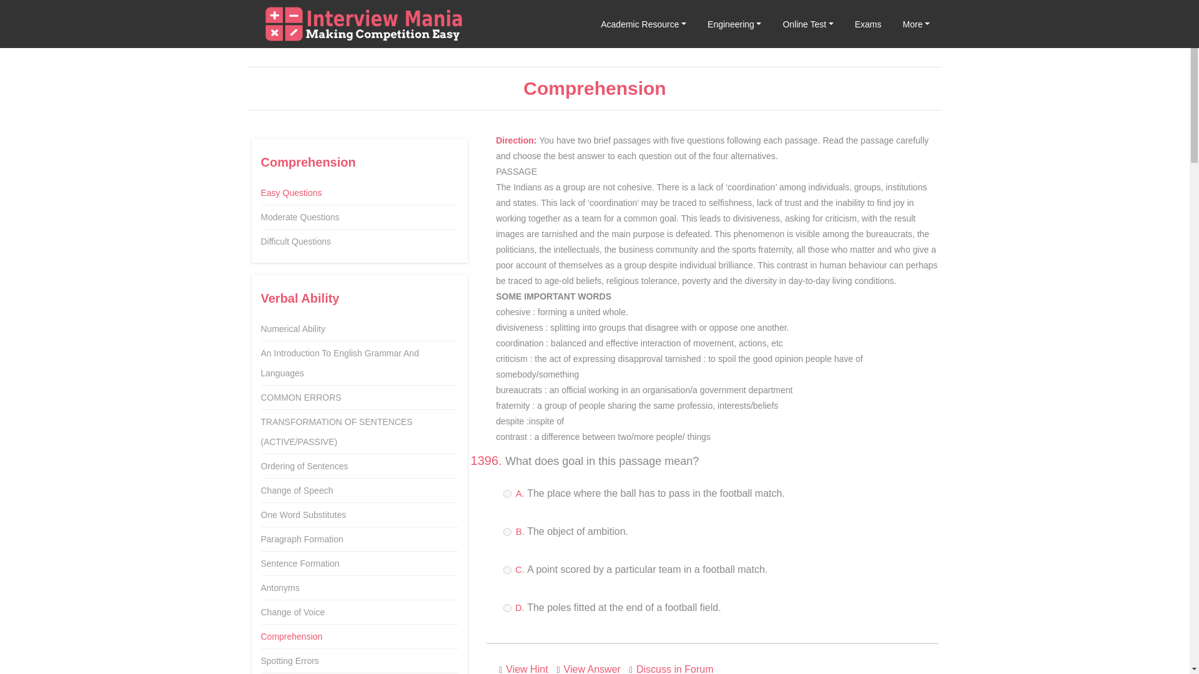 The height and width of the screenshot is (674, 1199). Describe the element at coordinates (292, 193) in the screenshot. I see `Easy Questions` at that location.